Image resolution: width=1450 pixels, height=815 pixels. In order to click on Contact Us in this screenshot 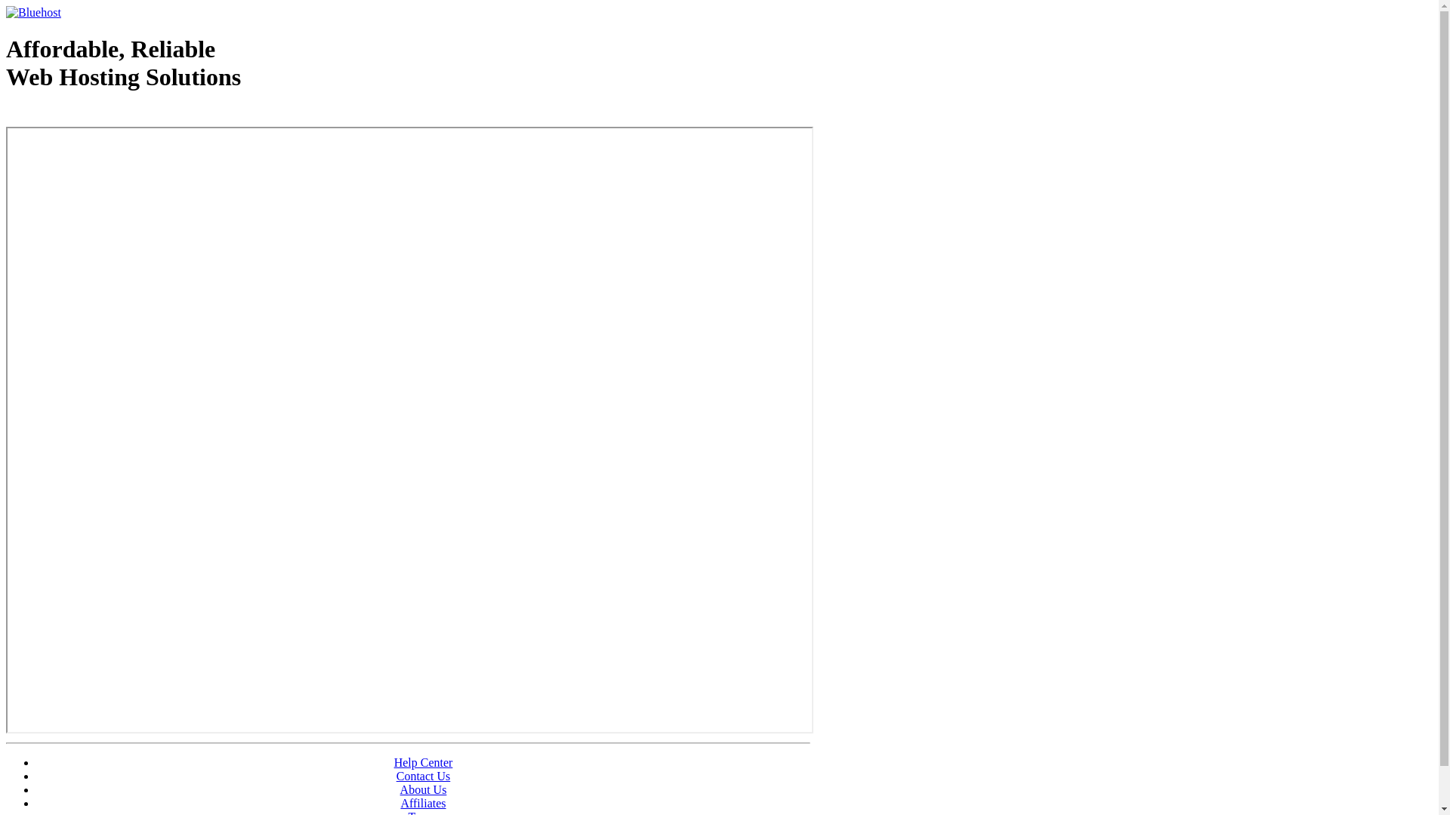, I will do `click(424, 776)`.